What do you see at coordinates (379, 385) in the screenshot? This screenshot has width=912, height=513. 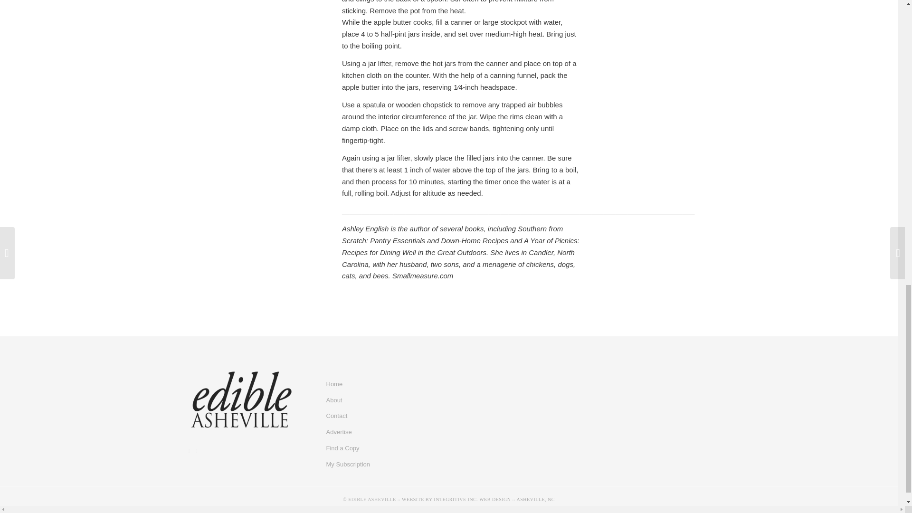 I see `Home` at bounding box center [379, 385].